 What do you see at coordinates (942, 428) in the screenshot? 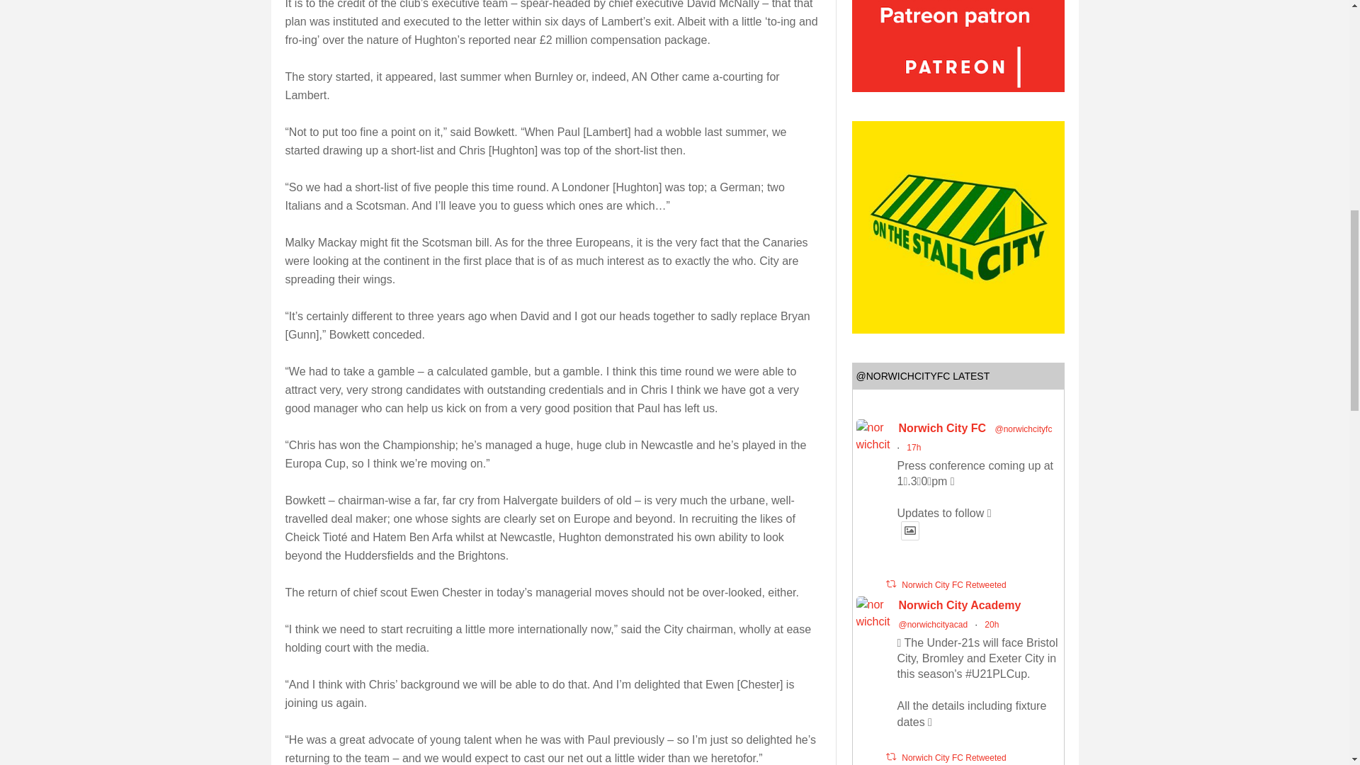
I see `Norwich City FC` at bounding box center [942, 428].